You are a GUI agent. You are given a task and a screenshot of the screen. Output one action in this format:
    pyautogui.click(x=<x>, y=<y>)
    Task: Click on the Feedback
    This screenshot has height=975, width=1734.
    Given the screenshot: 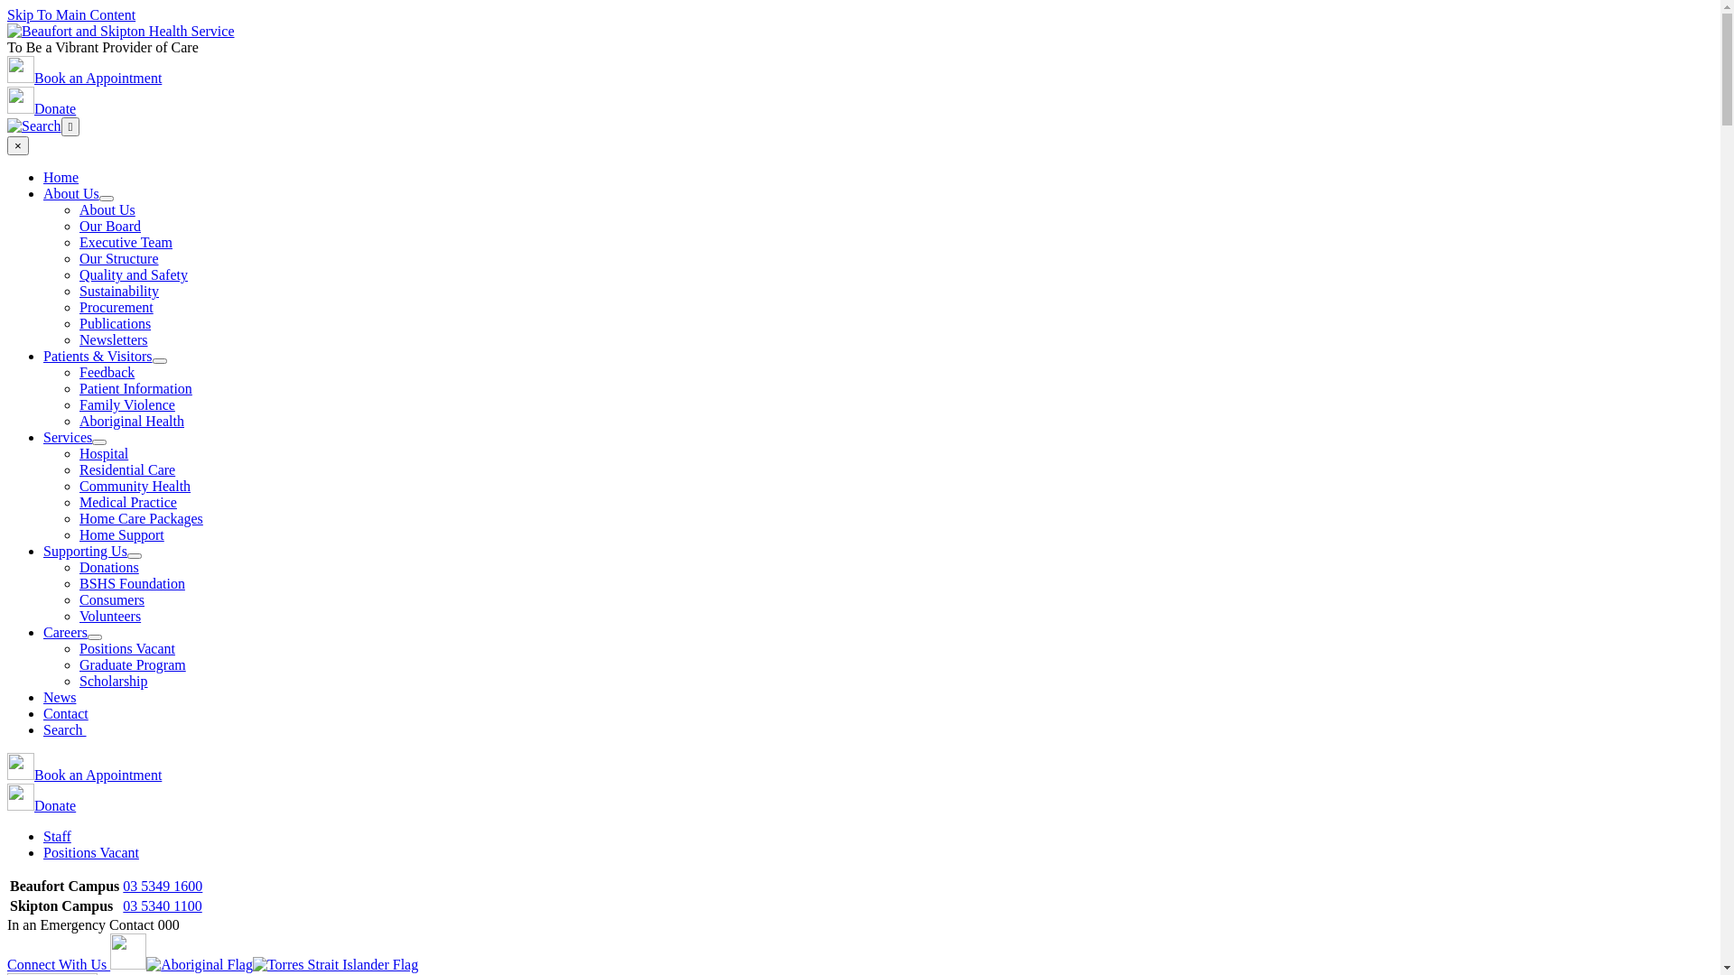 What is the action you would take?
    pyautogui.click(x=107, y=372)
    